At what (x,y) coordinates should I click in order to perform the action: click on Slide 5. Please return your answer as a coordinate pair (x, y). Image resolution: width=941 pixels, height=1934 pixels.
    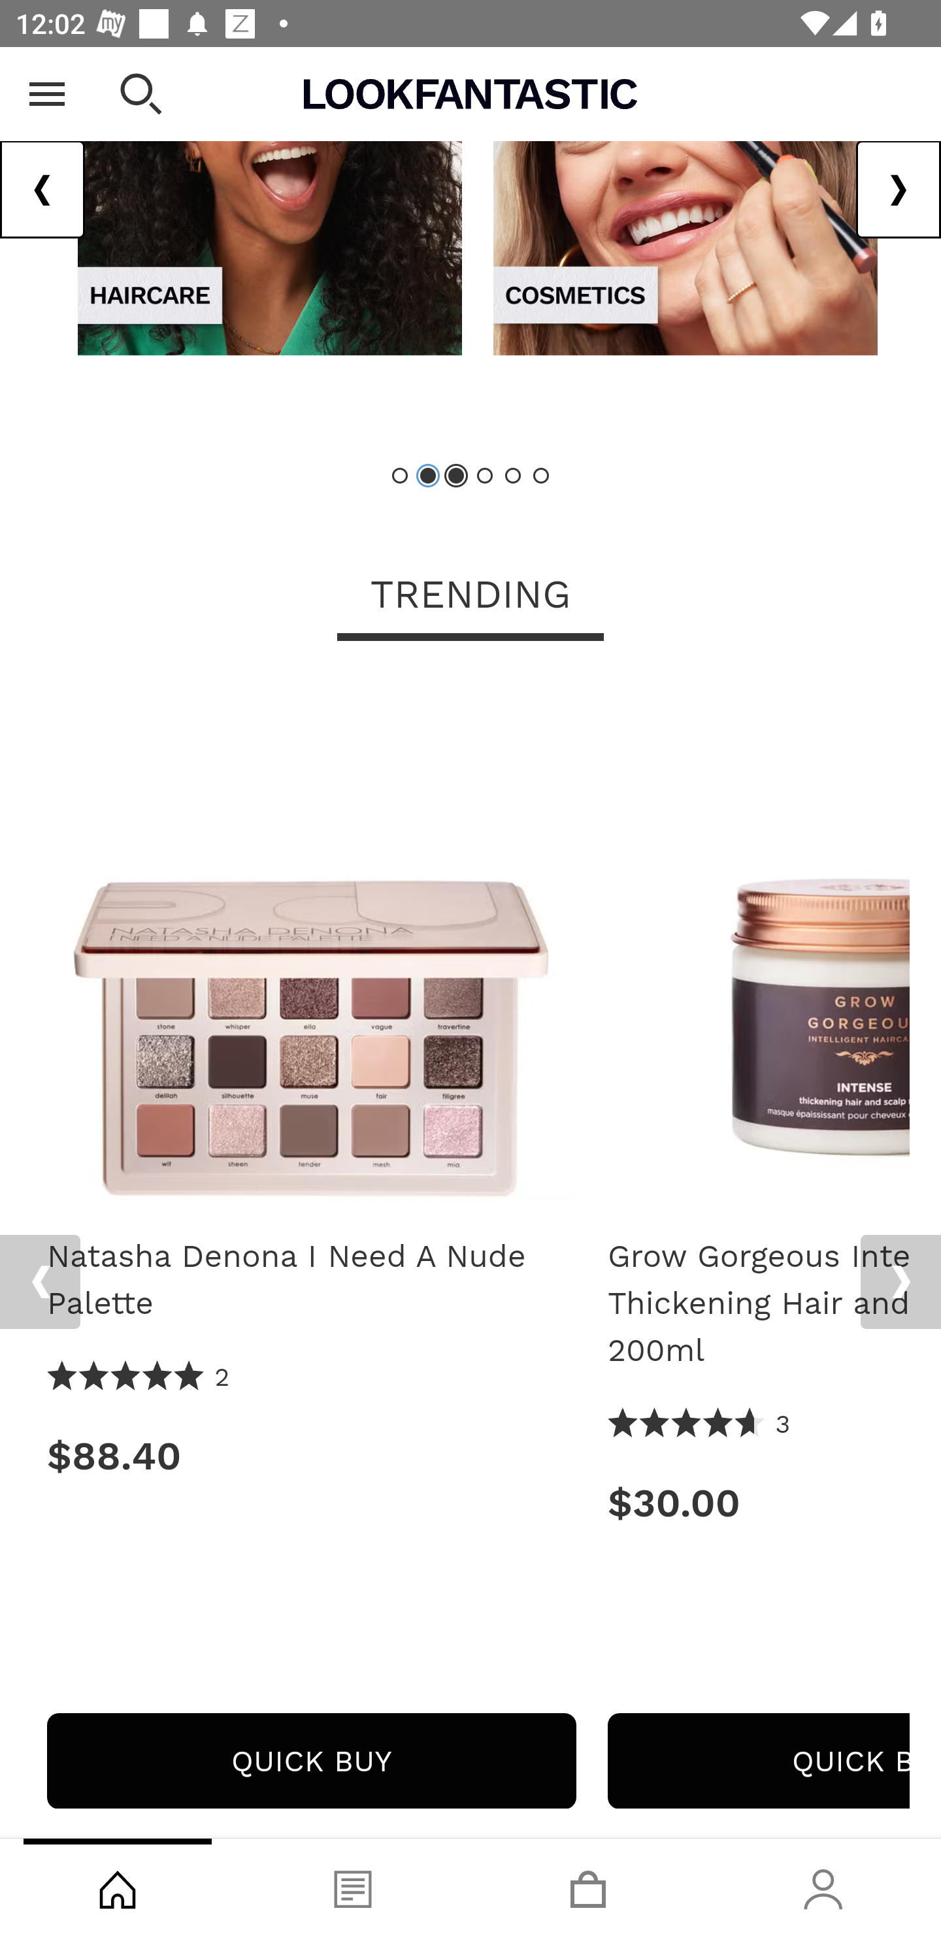
    Looking at the image, I should click on (512, 476).